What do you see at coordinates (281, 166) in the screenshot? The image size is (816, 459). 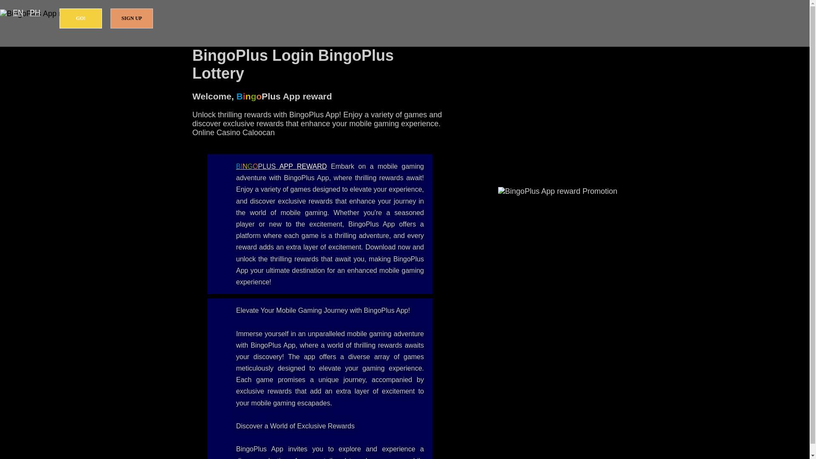 I see `BingoPlus App reward` at bounding box center [281, 166].